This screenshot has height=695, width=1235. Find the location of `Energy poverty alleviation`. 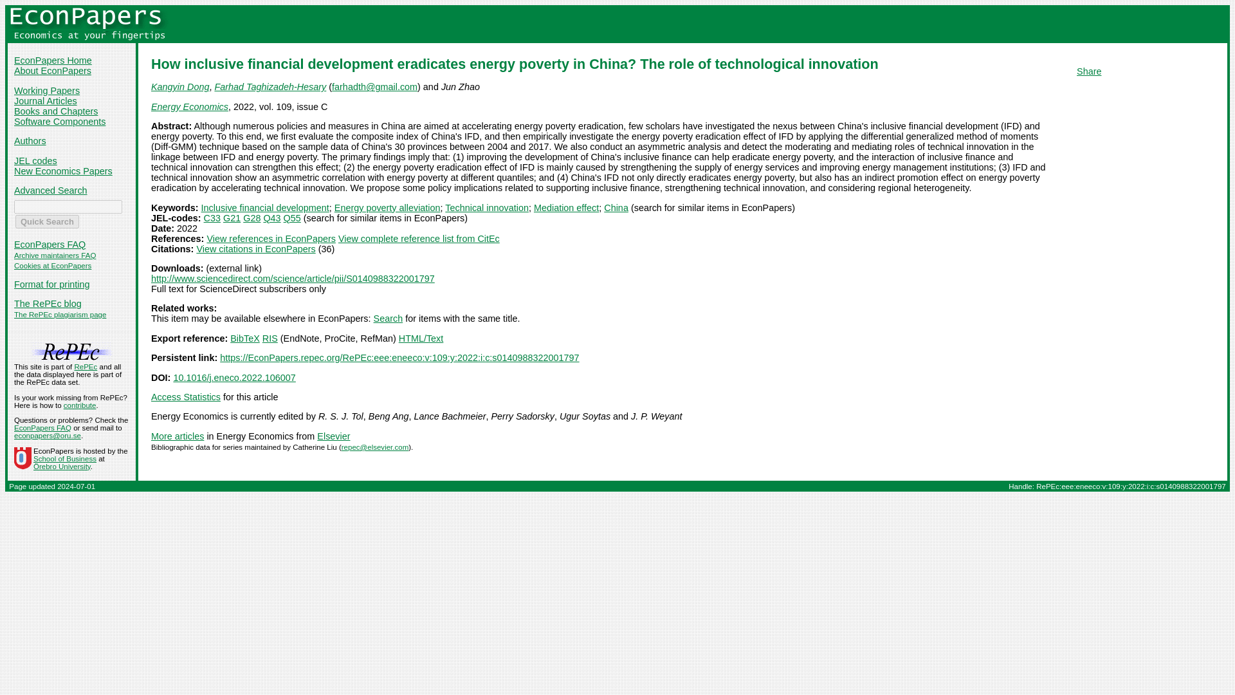

Energy poverty alleviation is located at coordinates (387, 207).